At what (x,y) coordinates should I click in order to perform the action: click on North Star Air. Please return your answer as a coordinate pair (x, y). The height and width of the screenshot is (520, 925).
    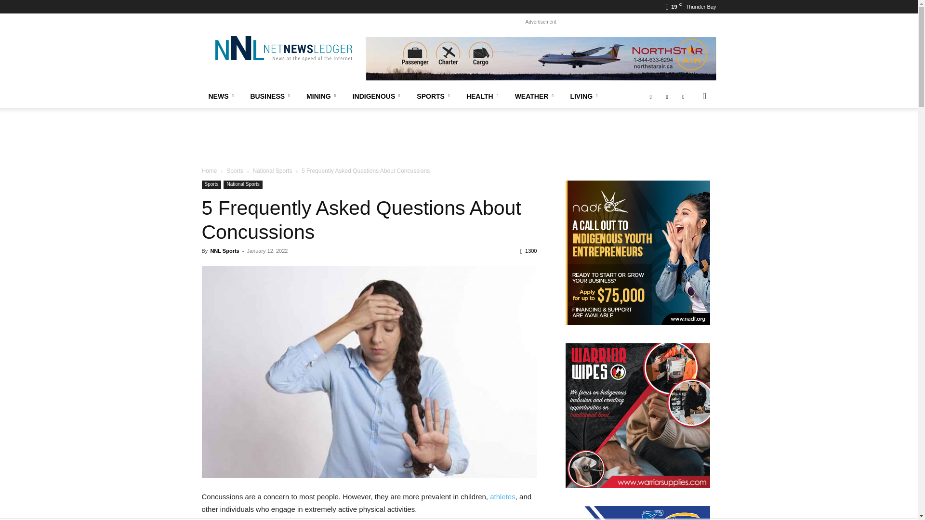
    Looking at the image, I should click on (541, 59).